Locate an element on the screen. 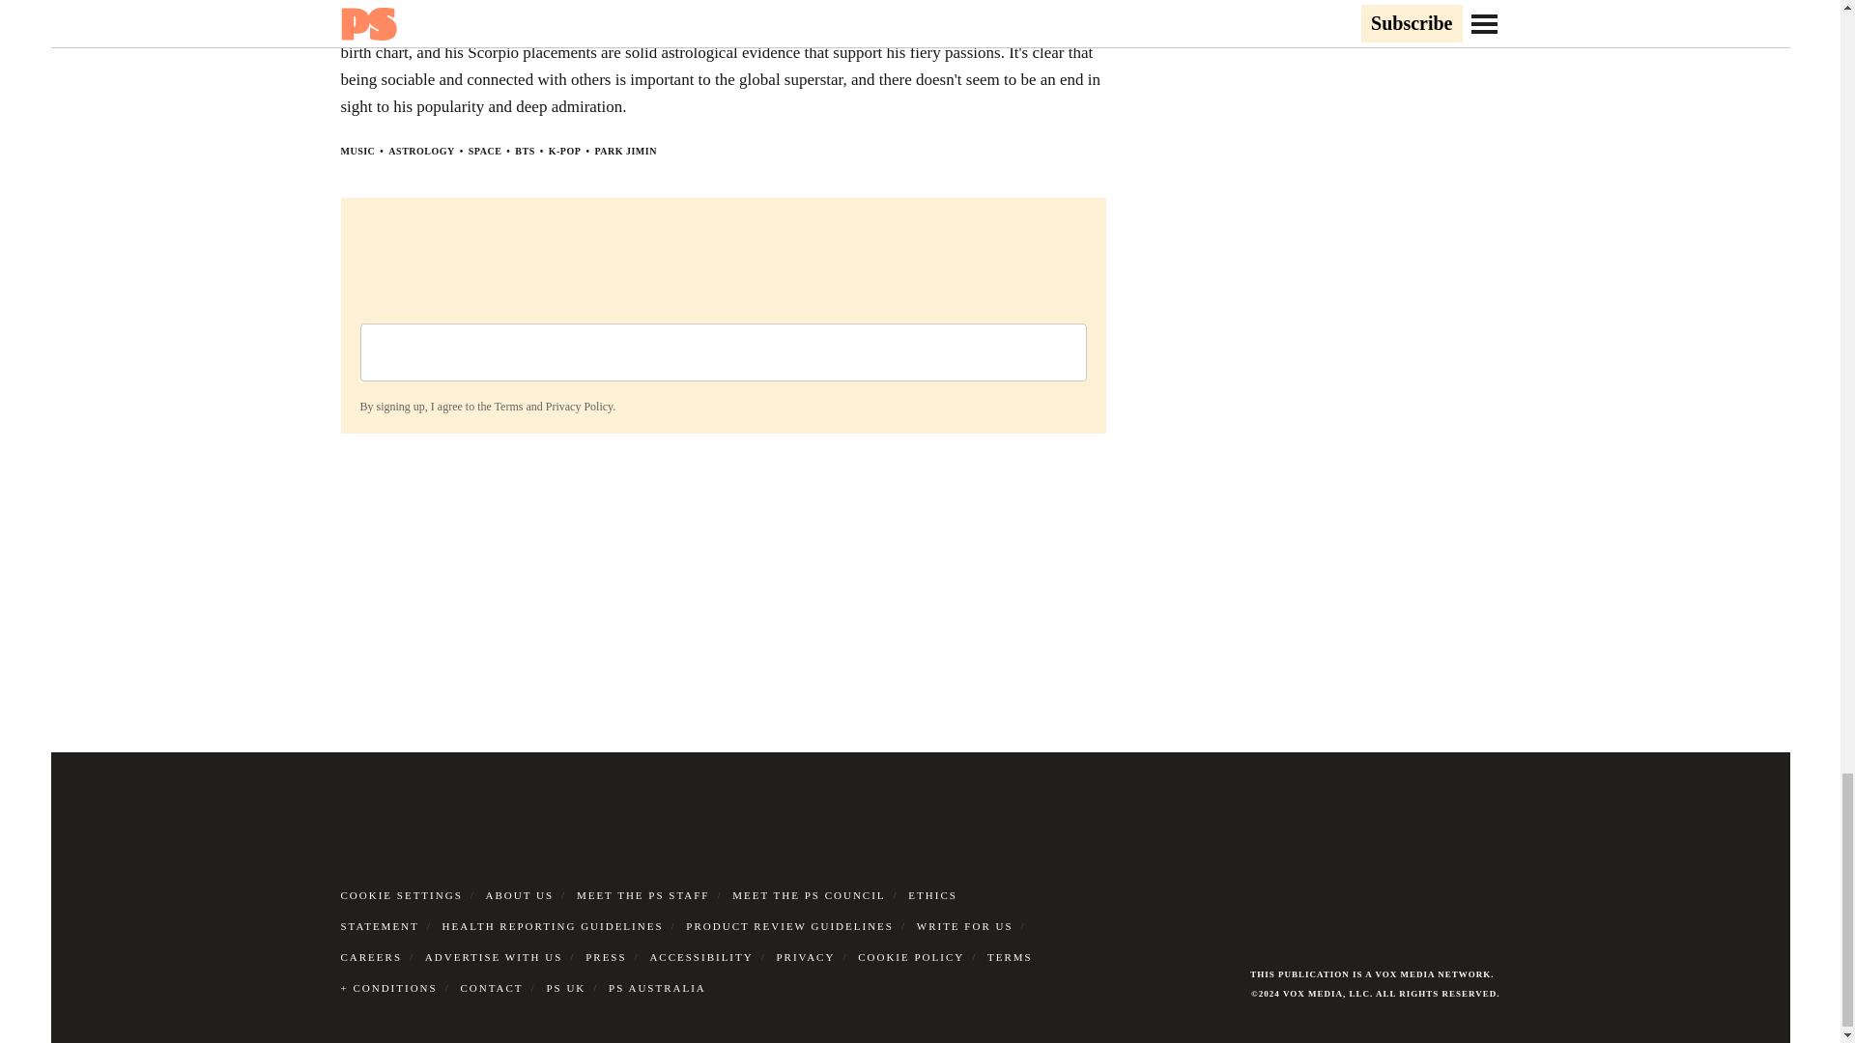 This screenshot has height=1043, width=1855. Terms is located at coordinates (508, 406).